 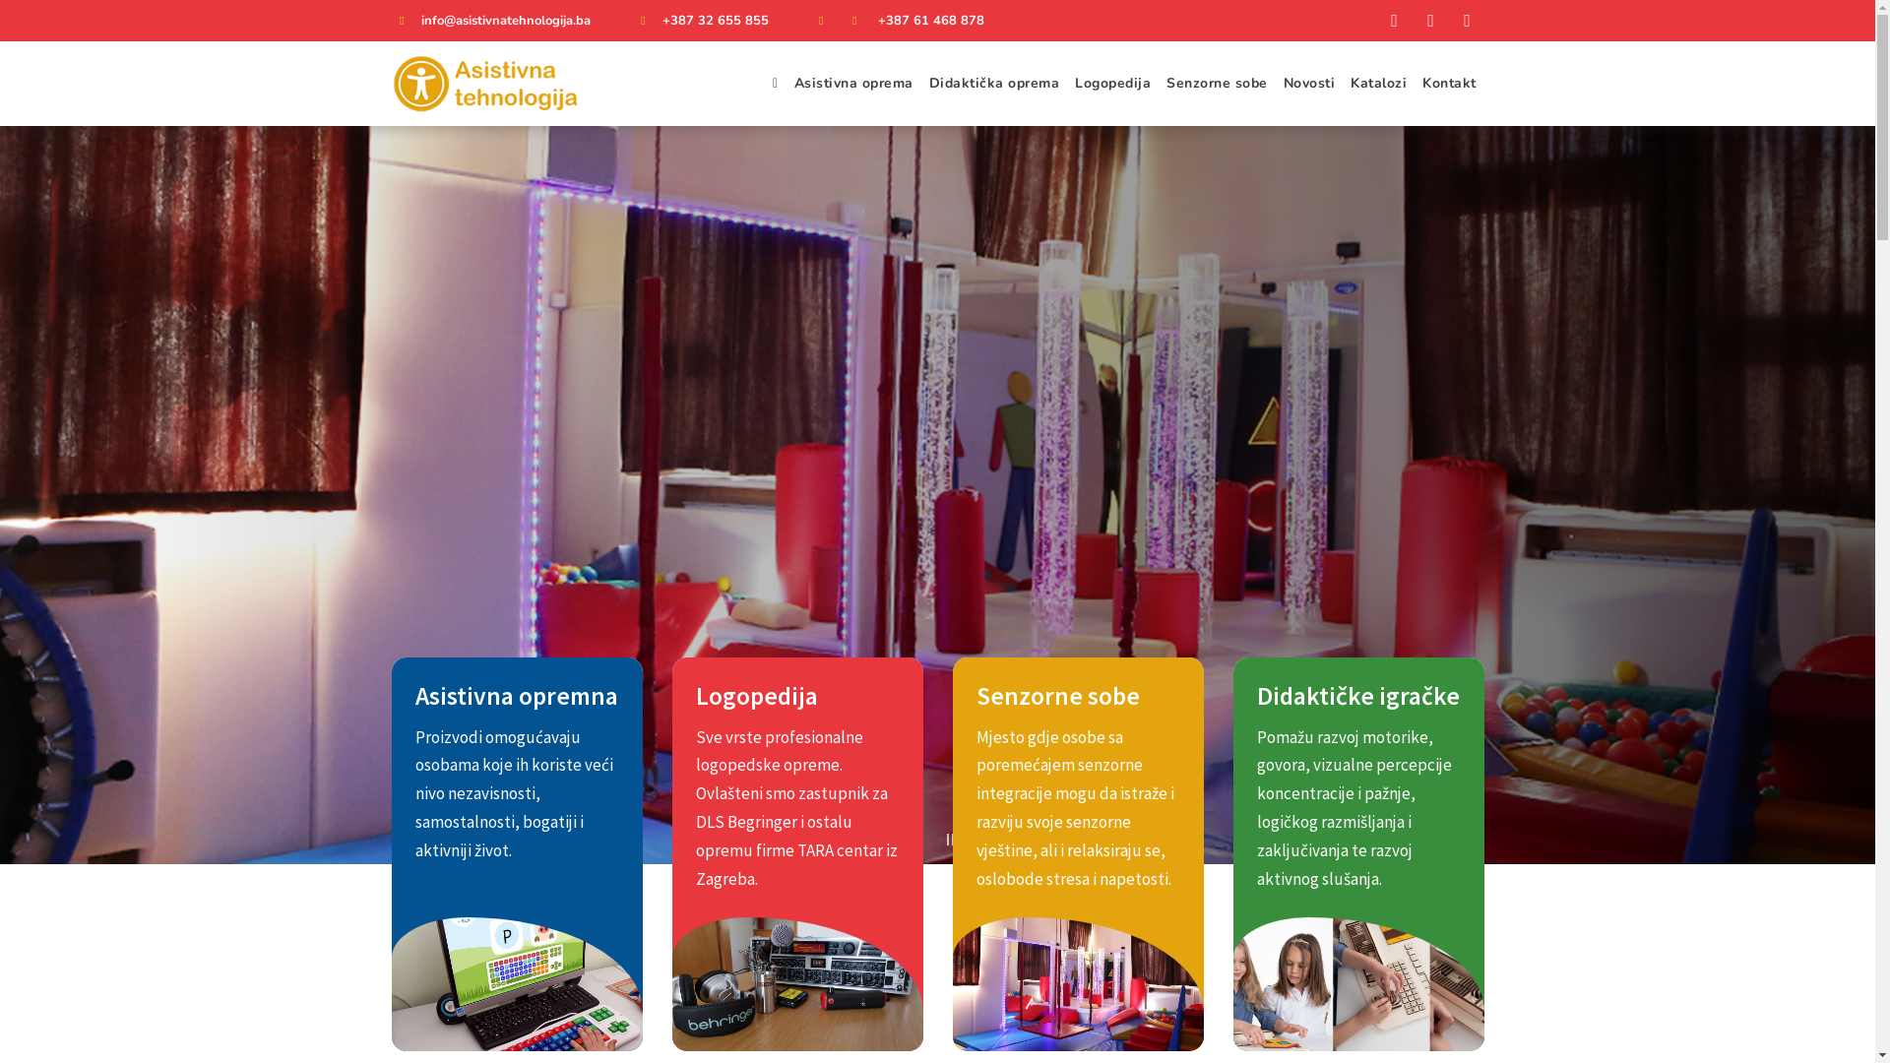 What do you see at coordinates (506, 21) in the screenshot?
I see `info@asistivnatehnologija.ba` at bounding box center [506, 21].